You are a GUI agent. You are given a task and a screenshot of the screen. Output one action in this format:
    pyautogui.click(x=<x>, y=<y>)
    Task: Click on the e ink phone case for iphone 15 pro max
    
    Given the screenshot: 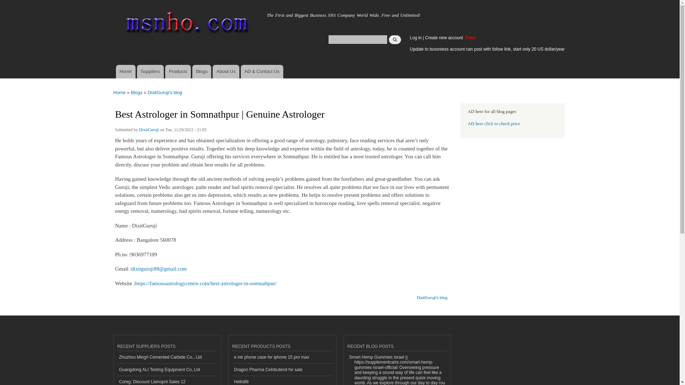 What is the action you would take?
    pyautogui.click(x=282, y=357)
    